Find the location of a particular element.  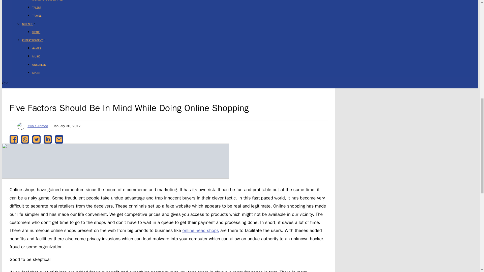

TALENT is located at coordinates (37, 7).